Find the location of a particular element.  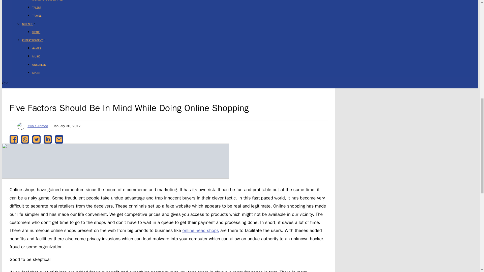

TALENT is located at coordinates (37, 7).